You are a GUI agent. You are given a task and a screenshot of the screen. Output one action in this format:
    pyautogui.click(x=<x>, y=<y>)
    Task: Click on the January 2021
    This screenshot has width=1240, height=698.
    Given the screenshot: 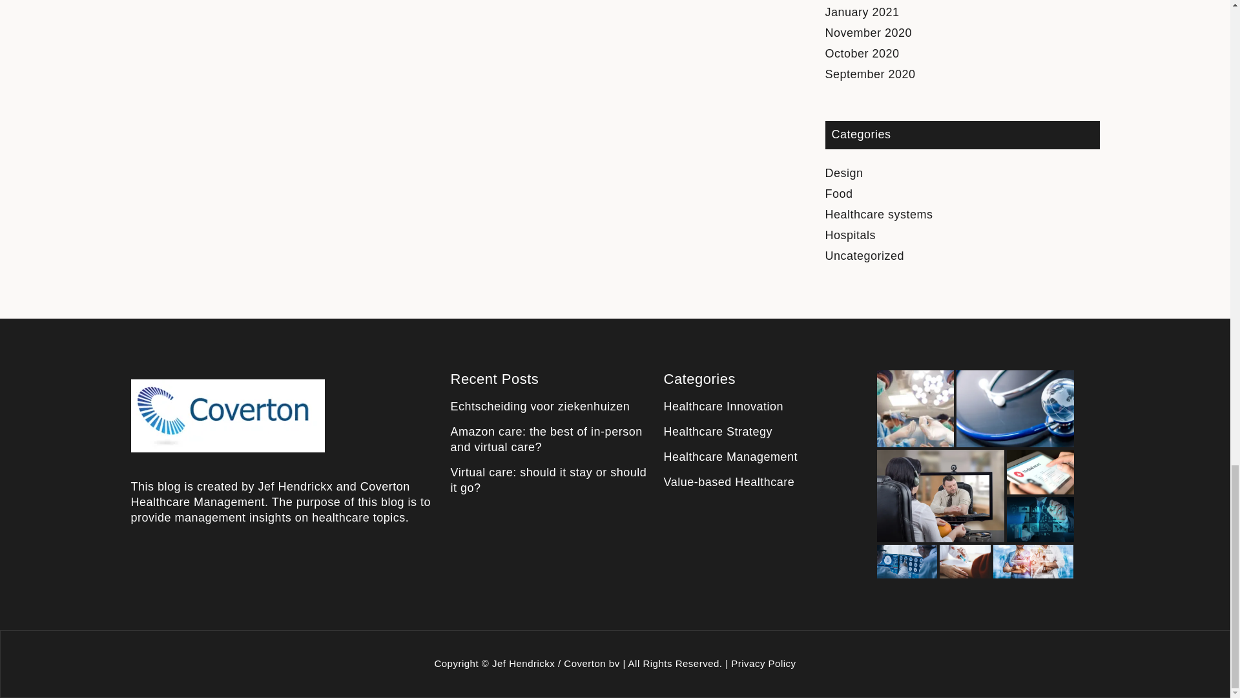 What is the action you would take?
    pyautogui.click(x=863, y=12)
    